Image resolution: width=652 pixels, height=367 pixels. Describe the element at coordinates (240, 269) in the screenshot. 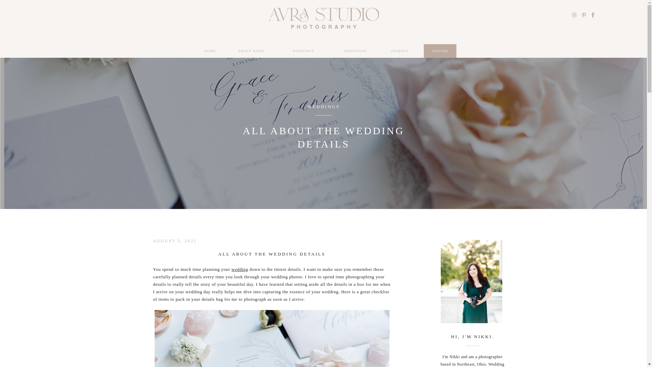

I see `wedding` at that location.